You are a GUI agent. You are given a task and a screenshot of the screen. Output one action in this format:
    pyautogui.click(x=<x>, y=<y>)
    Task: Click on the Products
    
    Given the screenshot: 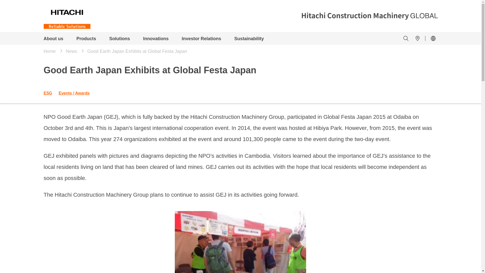 What is the action you would take?
    pyautogui.click(x=86, y=39)
    